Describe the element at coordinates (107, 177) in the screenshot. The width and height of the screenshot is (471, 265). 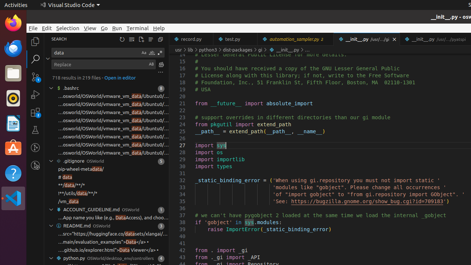
I see `'# data' at column 3 found data` at that location.